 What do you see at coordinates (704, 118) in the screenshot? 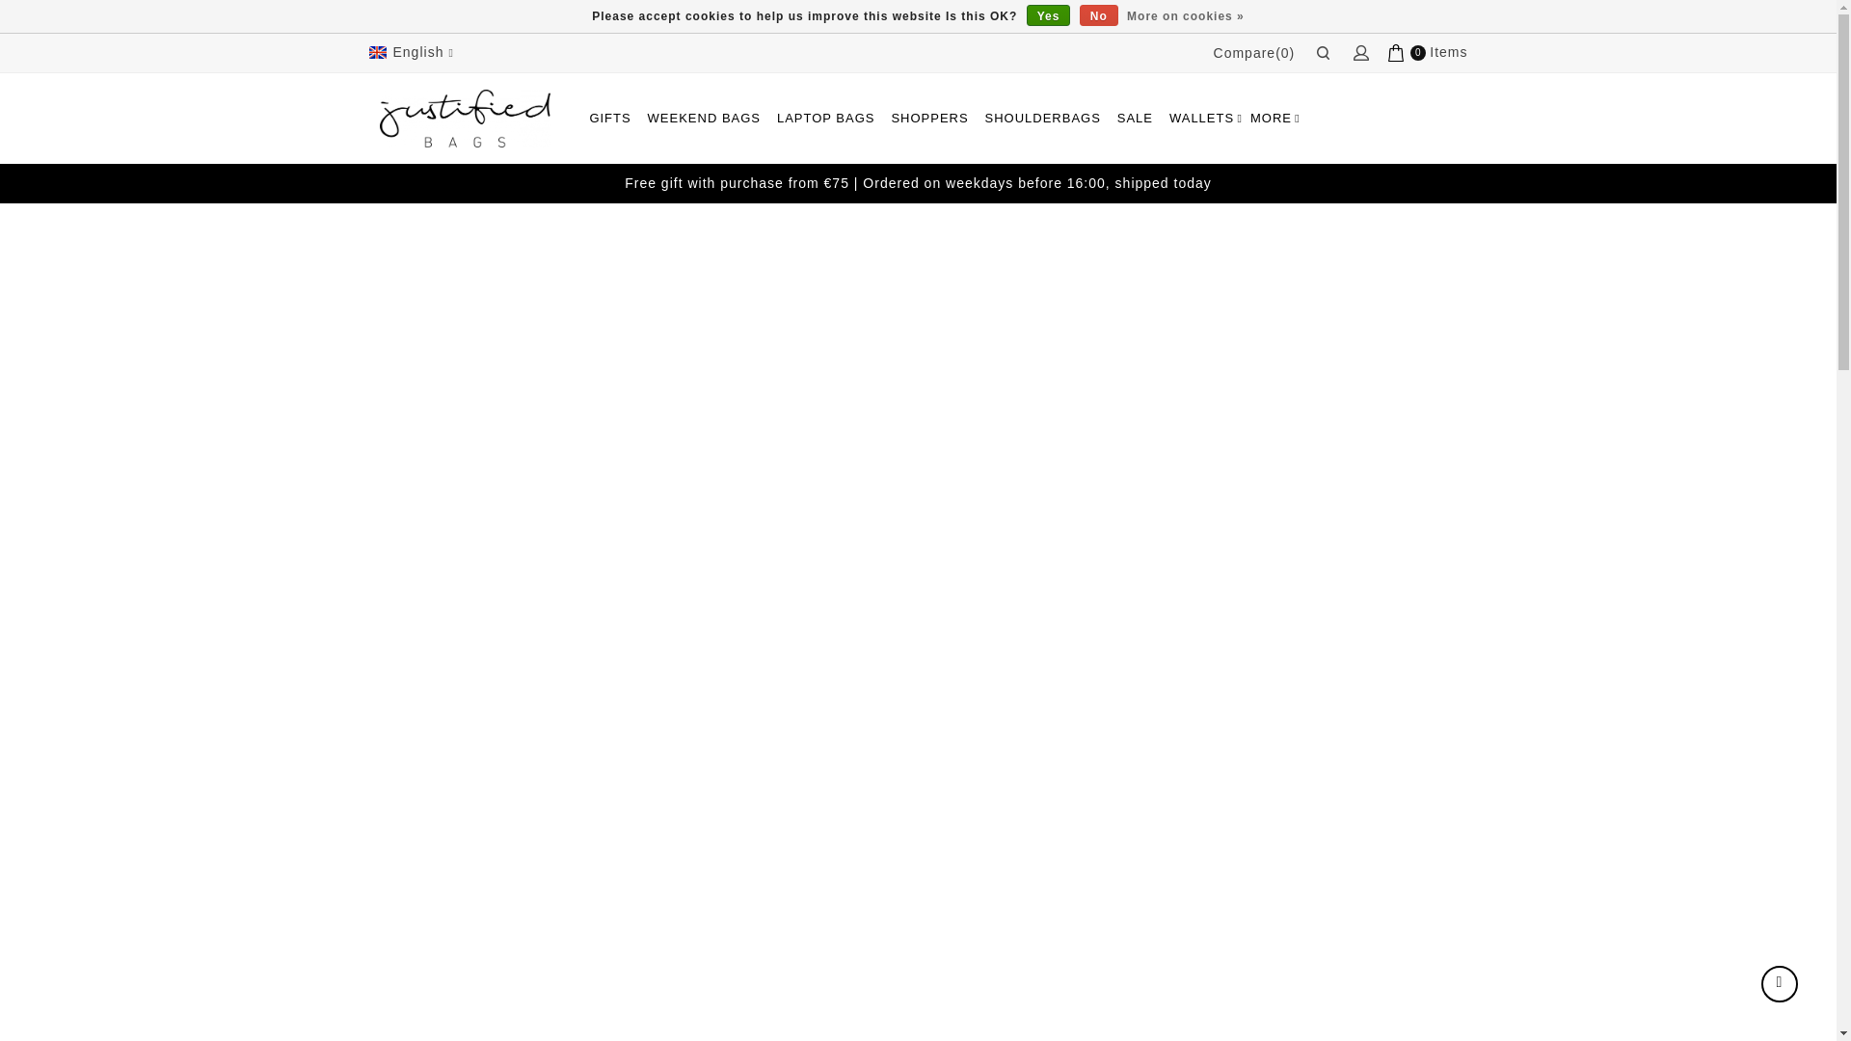
I see `Weekend Bags` at bounding box center [704, 118].